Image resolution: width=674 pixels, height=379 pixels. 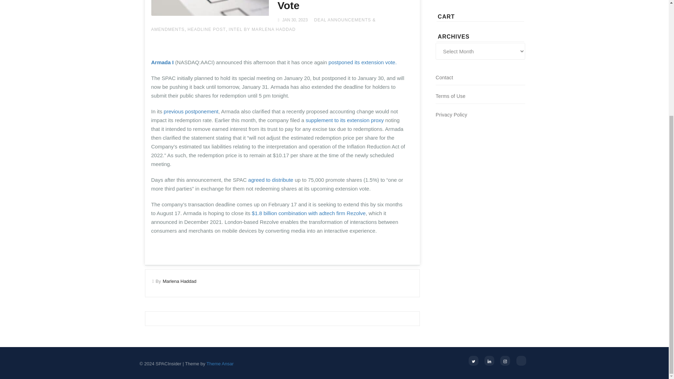 What do you see at coordinates (270, 29) in the screenshot?
I see `BY MARLENA HADDAD` at bounding box center [270, 29].